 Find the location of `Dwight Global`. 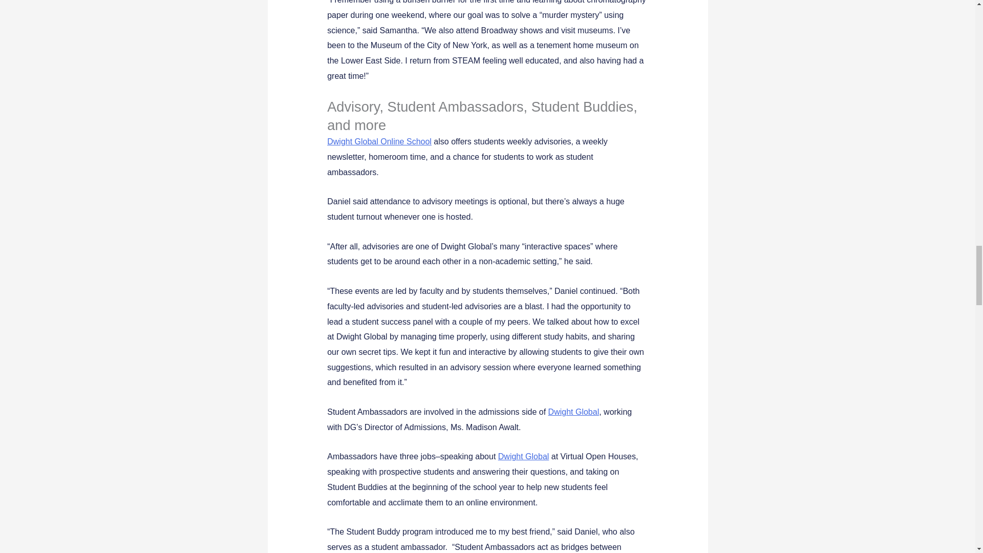

Dwight Global is located at coordinates (574, 412).